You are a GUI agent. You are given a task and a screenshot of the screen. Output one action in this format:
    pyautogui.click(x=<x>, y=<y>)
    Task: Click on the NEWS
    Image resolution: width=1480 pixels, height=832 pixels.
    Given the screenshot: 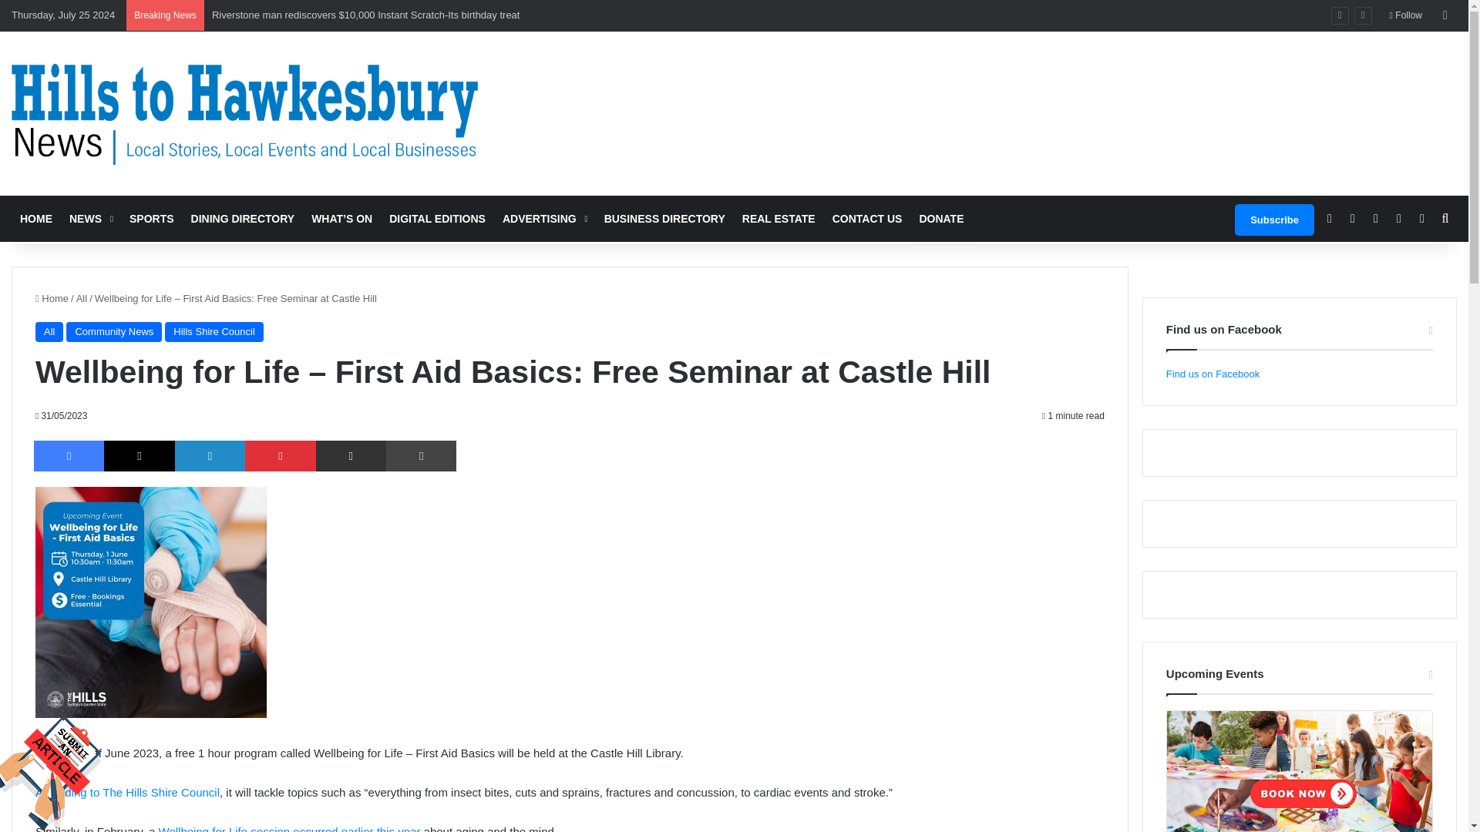 What is the action you would take?
    pyautogui.click(x=91, y=219)
    